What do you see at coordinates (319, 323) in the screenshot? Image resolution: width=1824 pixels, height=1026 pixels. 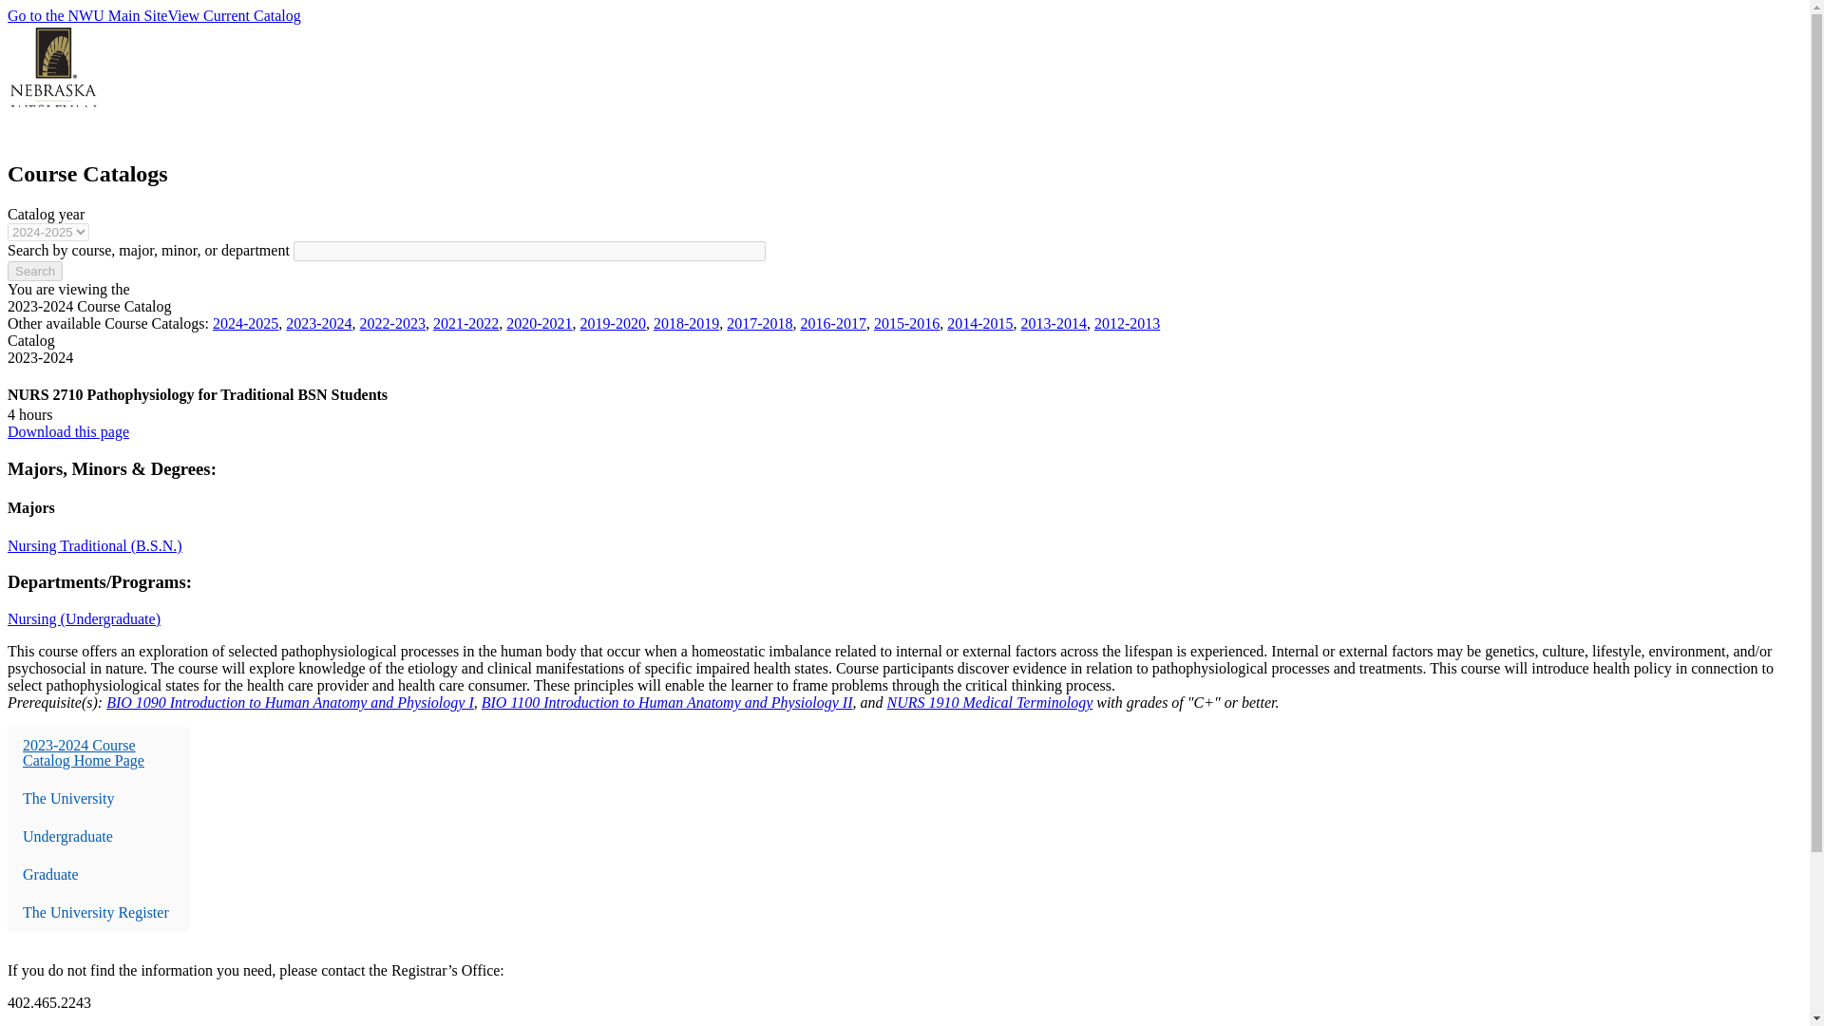 I see `2023-2024` at bounding box center [319, 323].